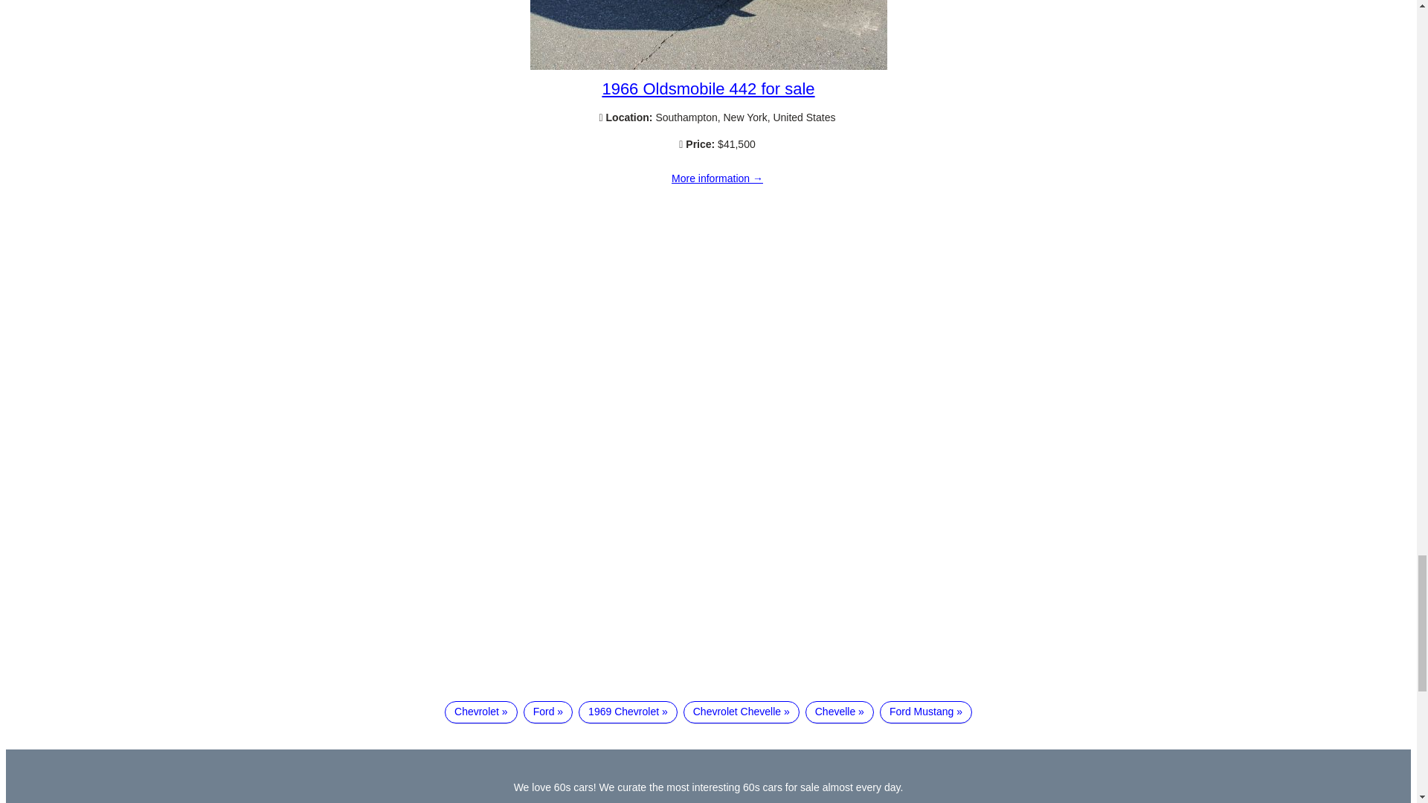 This screenshot has height=803, width=1428. I want to click on Chevrolet, so click(480, 712).